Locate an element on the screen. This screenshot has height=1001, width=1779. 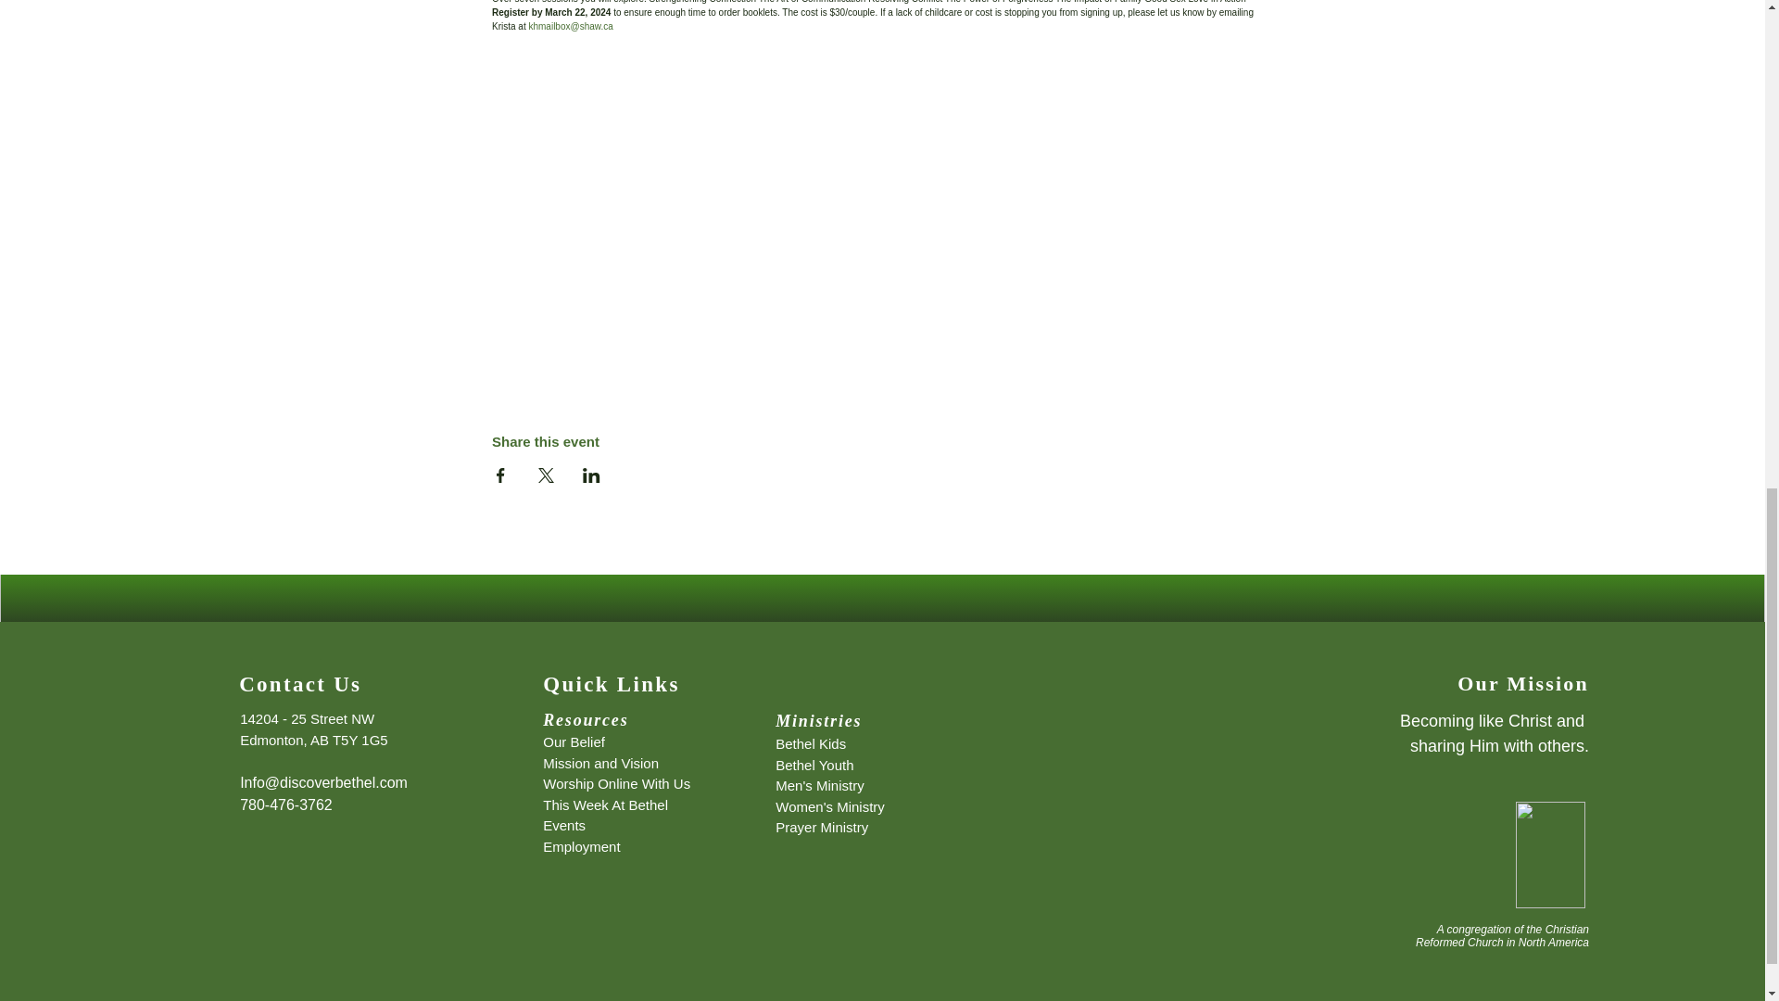
Bethel Kids is located at coordinates (811, 743).